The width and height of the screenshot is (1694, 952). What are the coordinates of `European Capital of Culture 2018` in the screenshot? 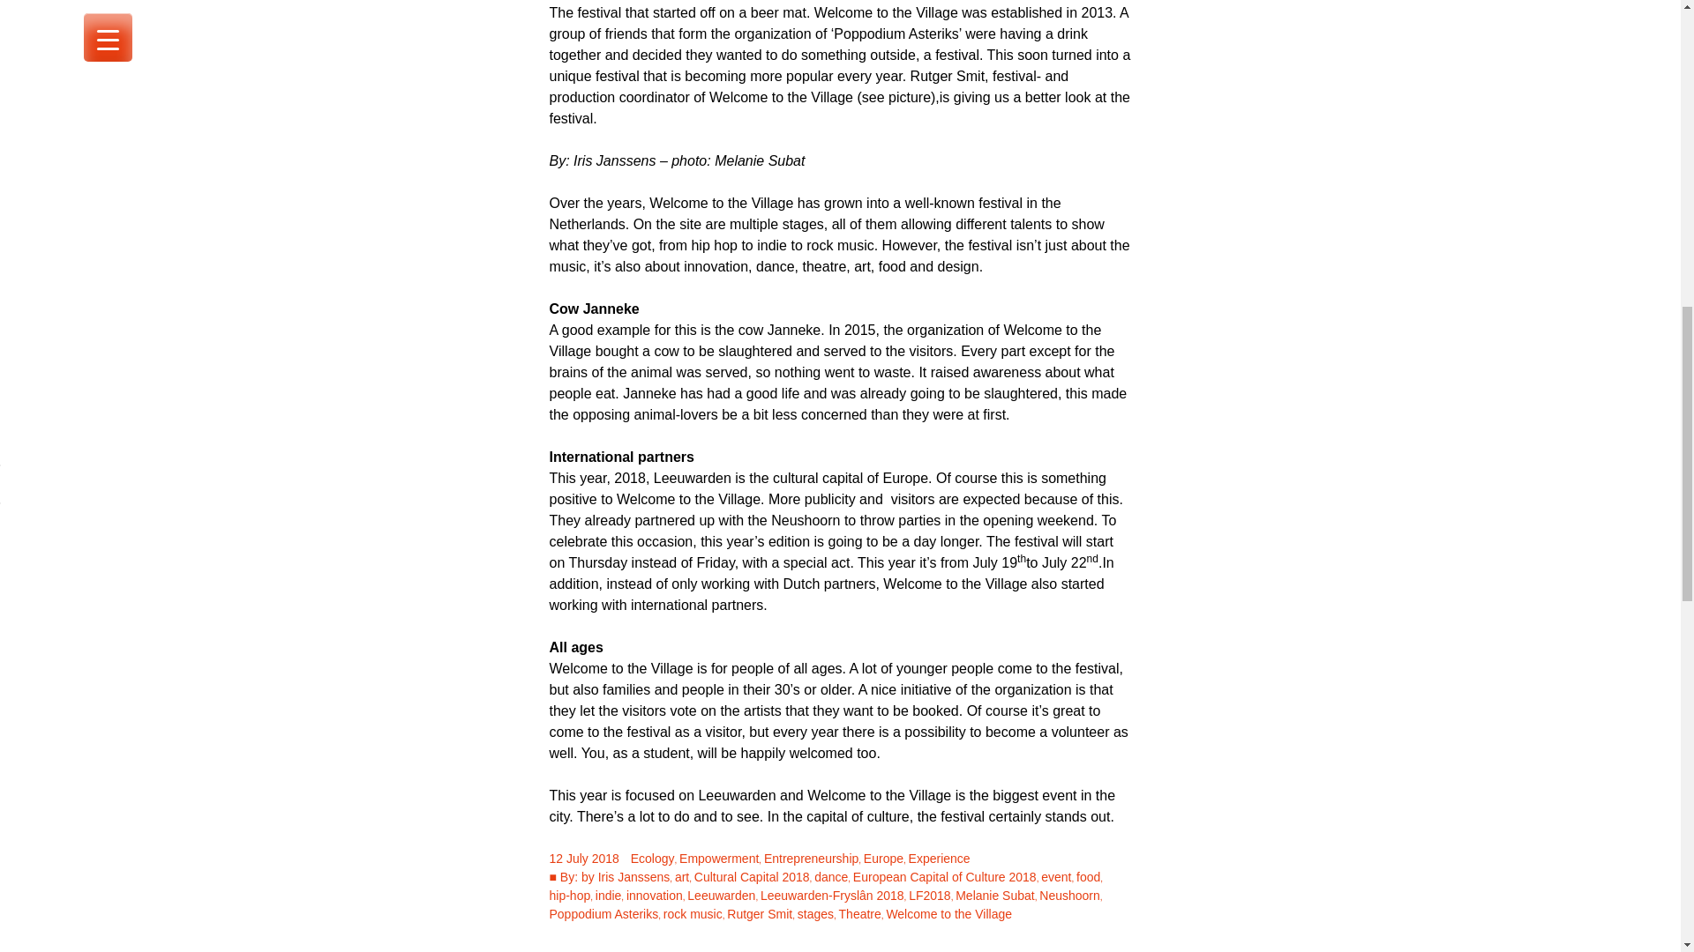 It's located at (945, 877).